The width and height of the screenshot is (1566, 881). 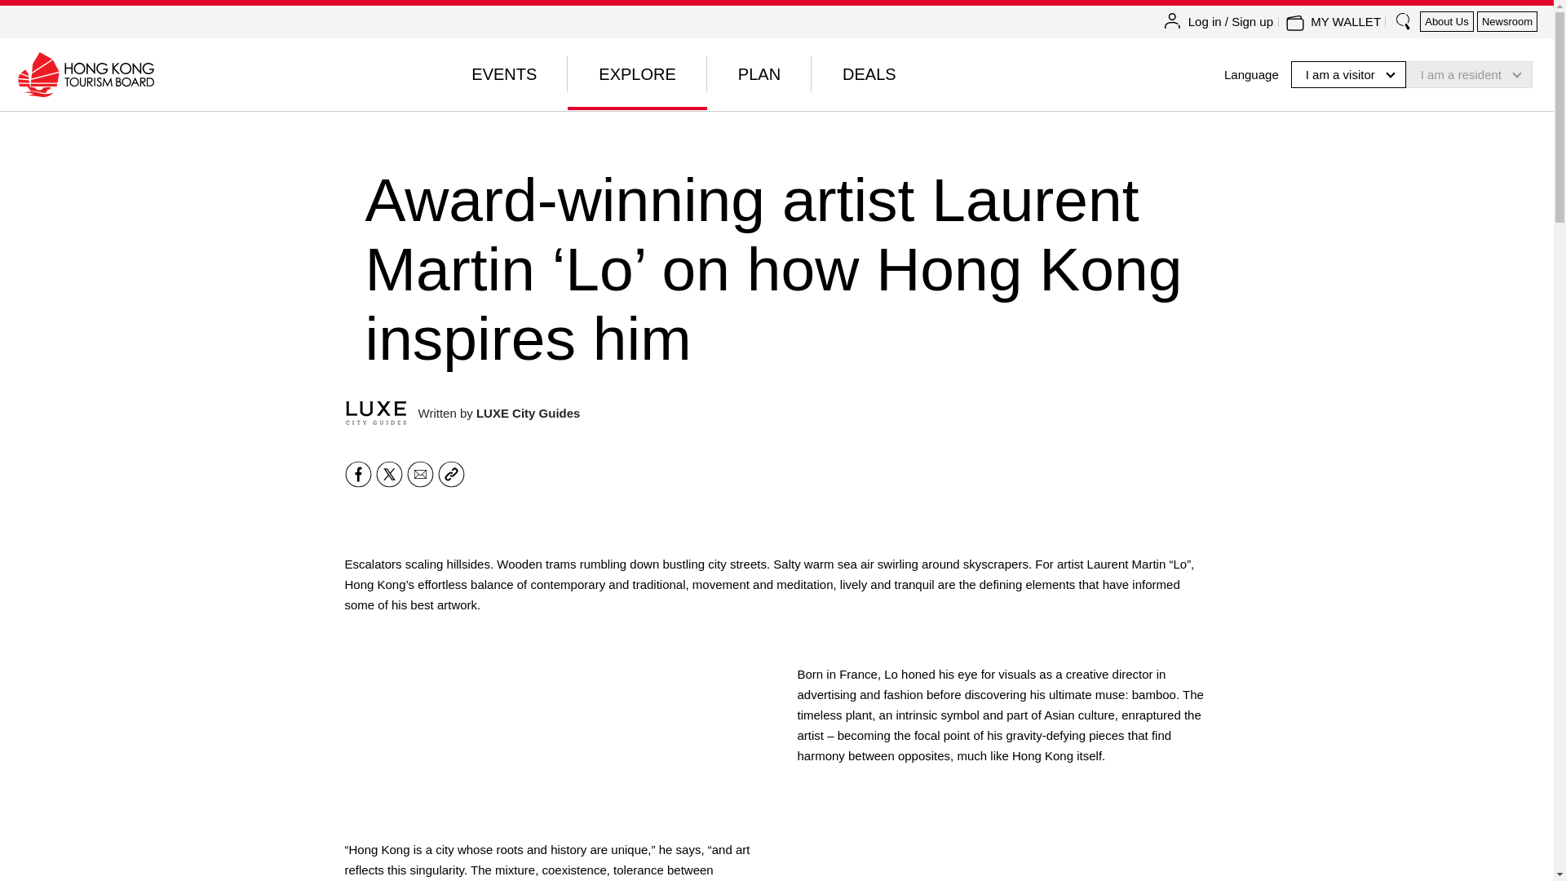 I want to click on LUXE City Guides, so click(x=375, y=413).